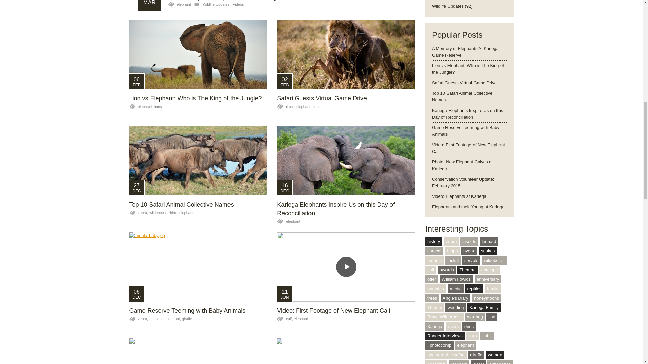 The image size is (648, 364). What do you see at coordinates (198, 267) in the screenshot?
I see `impala-baby.jpg` at bounding box center [198, 267].